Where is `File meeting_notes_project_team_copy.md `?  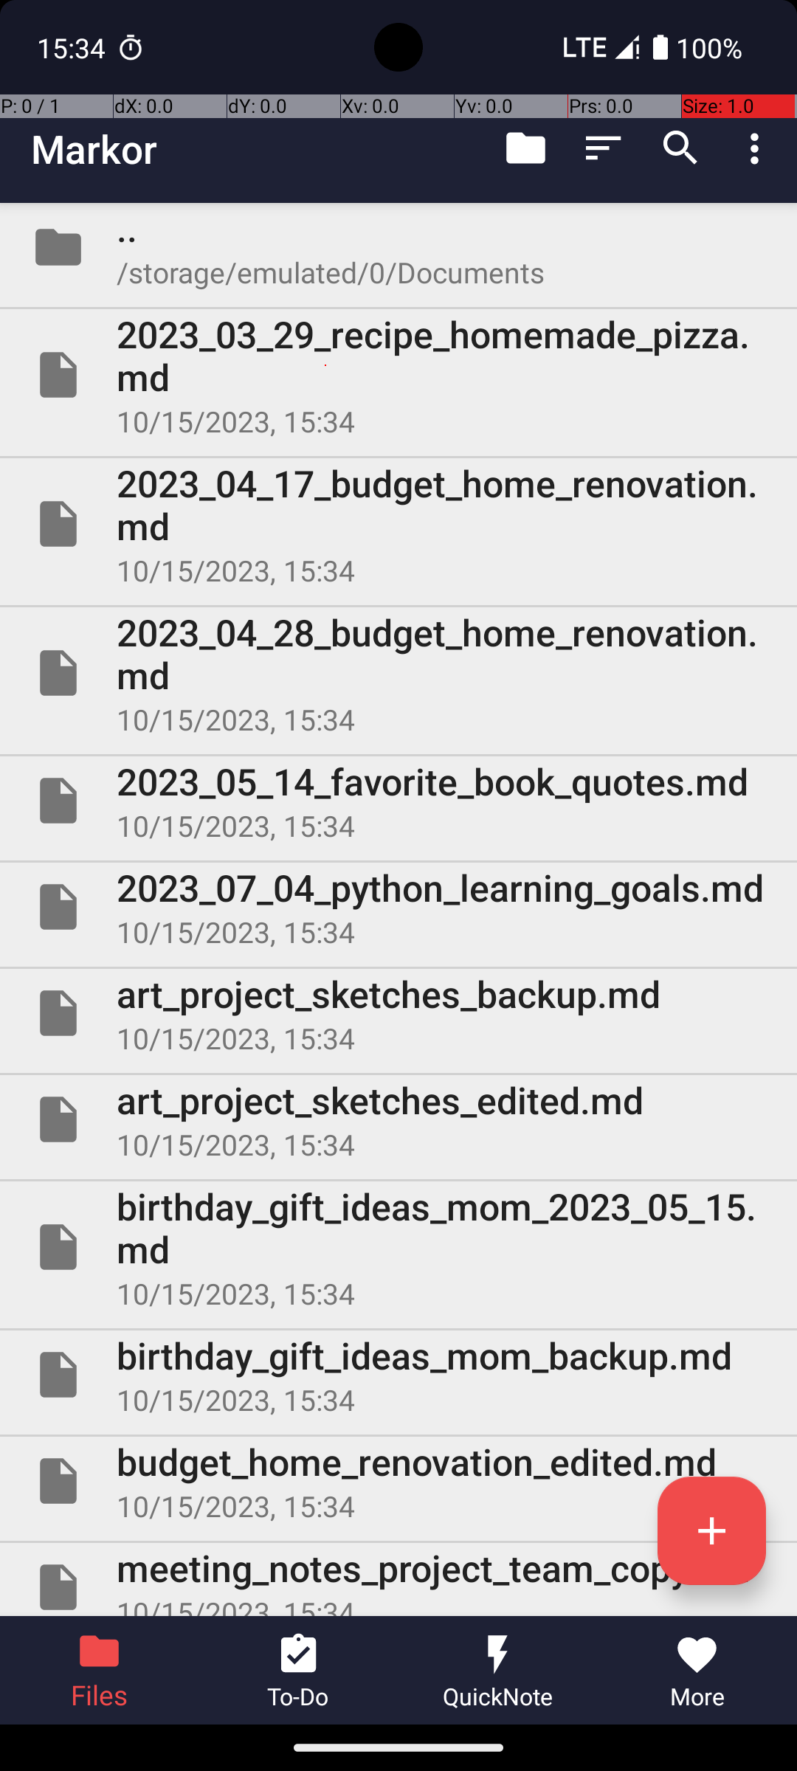 File meeting_notes_project_team_copy.md  is located at coordinates (398, 1579).